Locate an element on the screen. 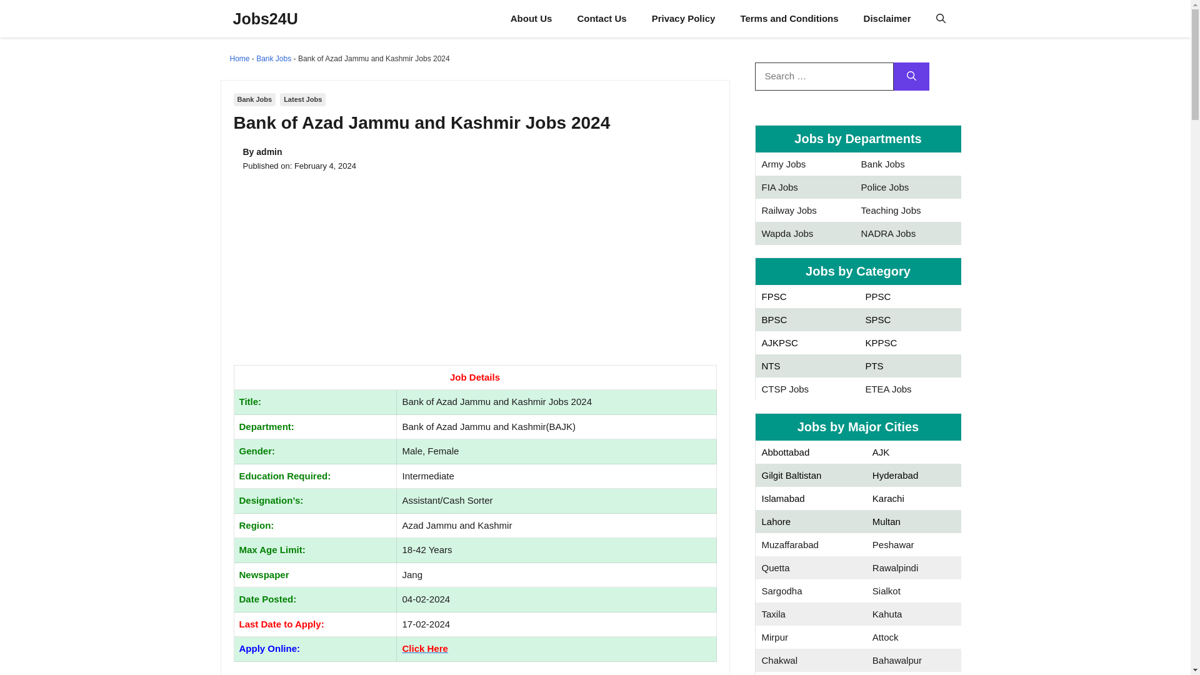 This screenshot has width=1200, height=675. Latest Jobs is located at coordinates (302, 99).